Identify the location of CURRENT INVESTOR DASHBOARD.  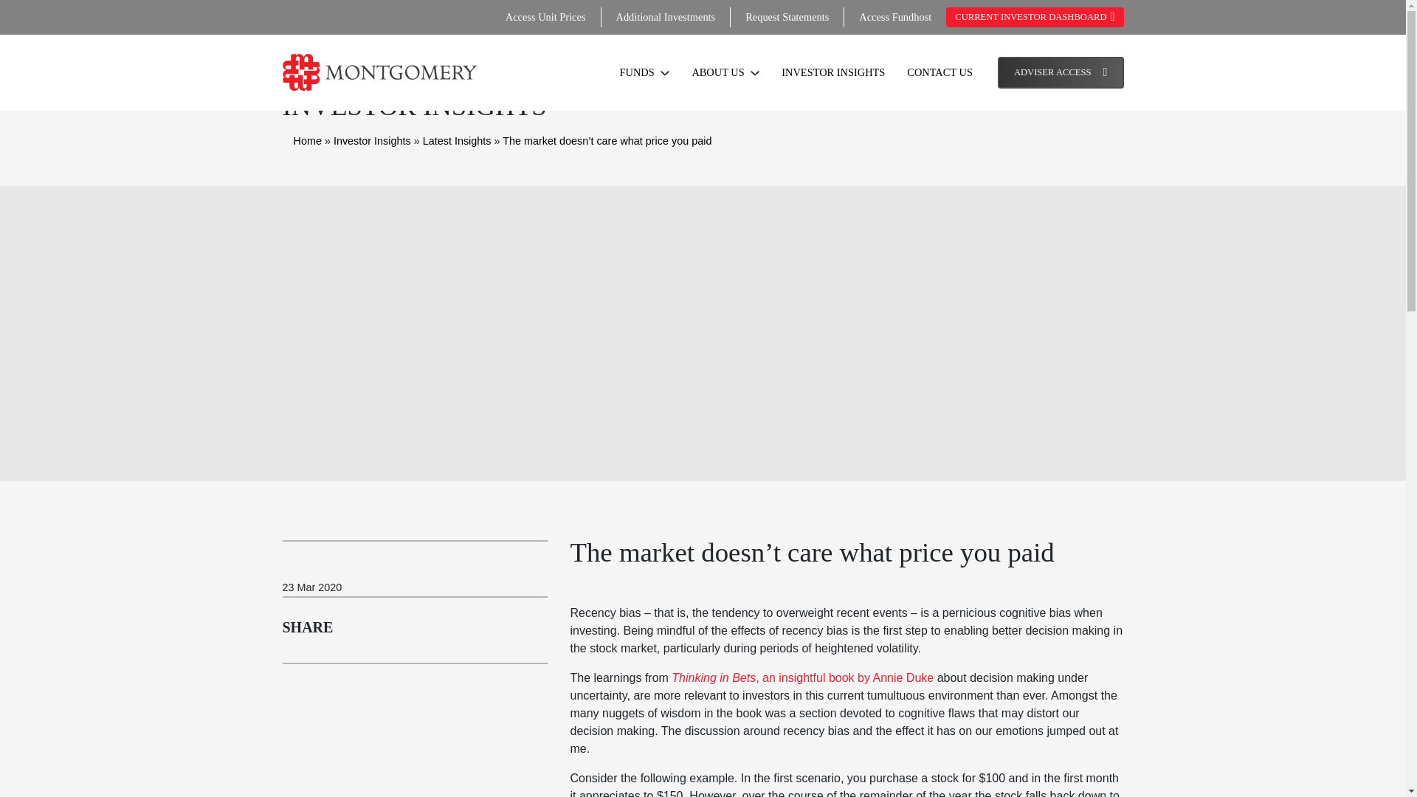
(1035, 16).